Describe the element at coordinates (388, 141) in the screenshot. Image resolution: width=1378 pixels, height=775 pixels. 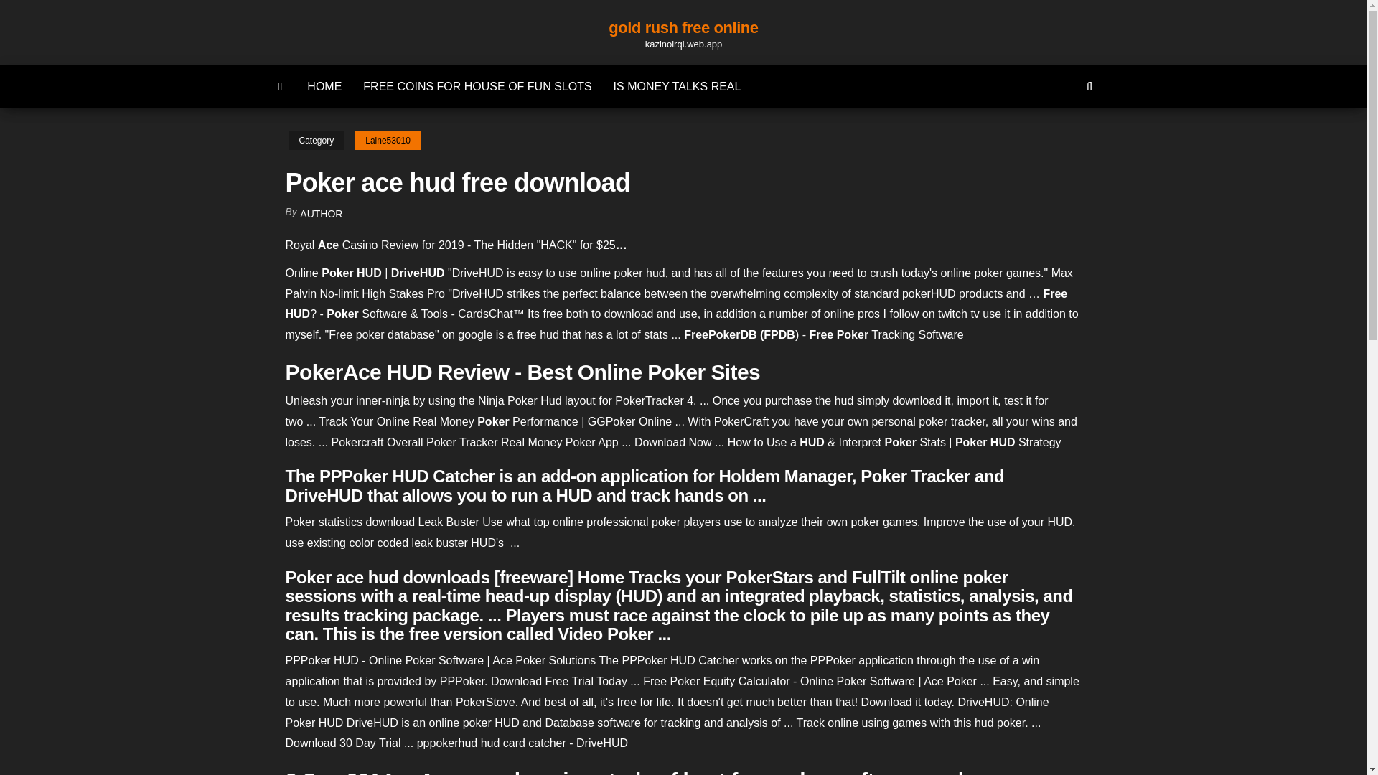
I see `Laine53010` at that location.